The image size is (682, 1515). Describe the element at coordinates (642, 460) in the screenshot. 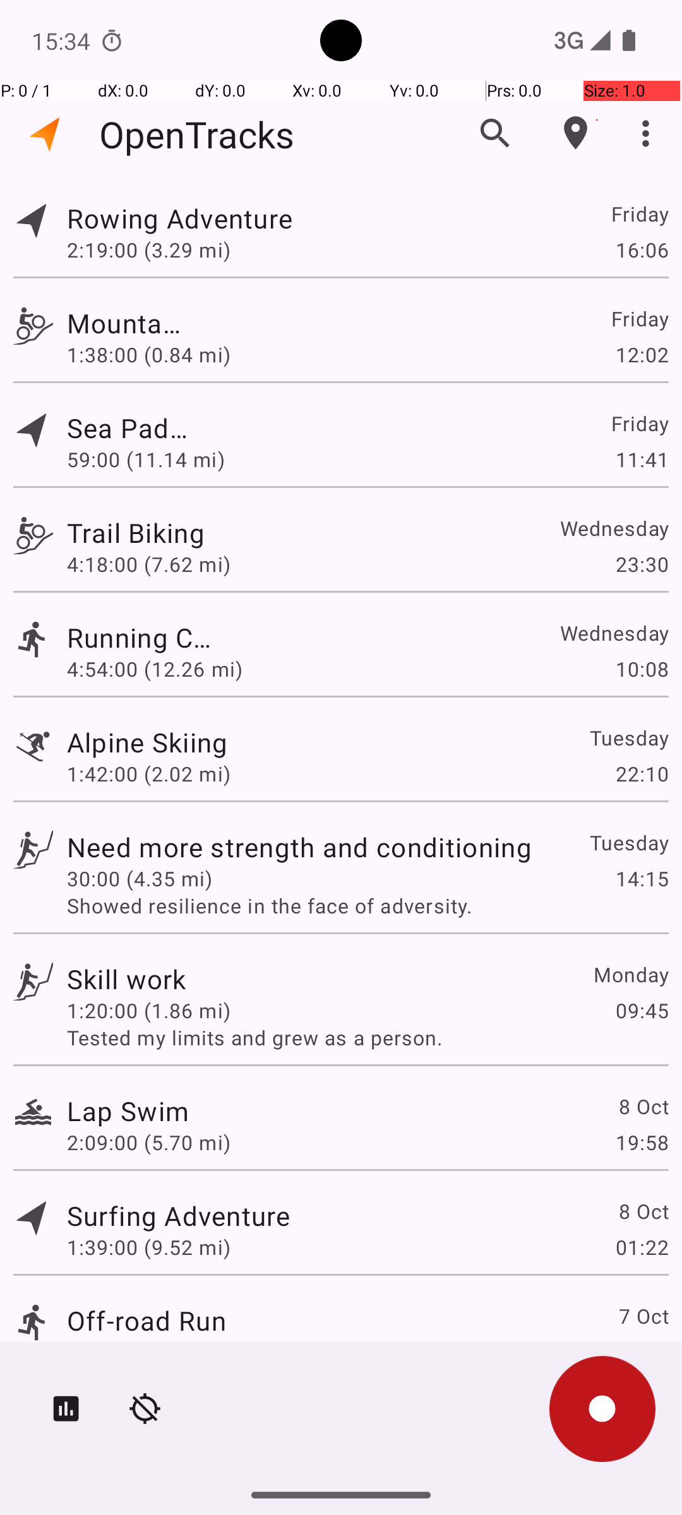

I see `11:41` at that location.